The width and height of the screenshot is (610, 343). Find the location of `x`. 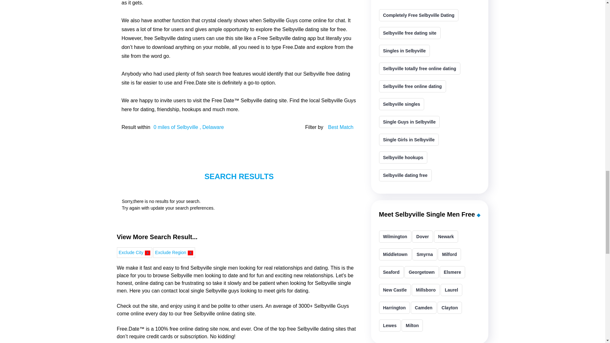

x is located at coordinates (147, 253).